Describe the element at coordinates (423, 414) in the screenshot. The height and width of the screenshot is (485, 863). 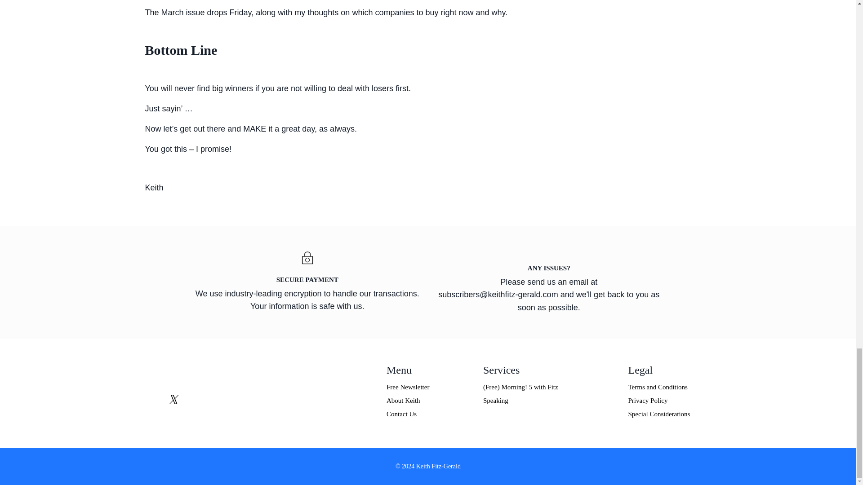
I see `Contact Us` at that location.